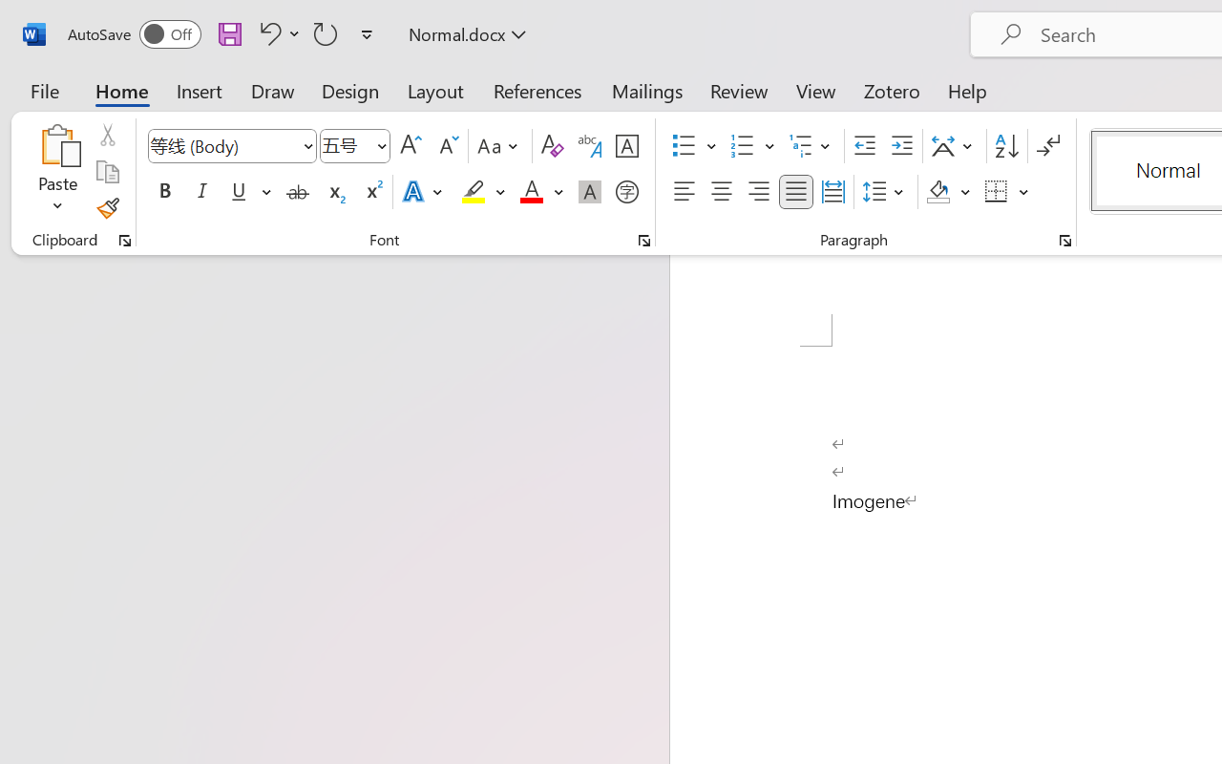 The width and height of the screenshot is (1222, 764). What do you see at coordinates (722, 192) in the screenshot?
I see `Center` at bounding box center [722, 192].